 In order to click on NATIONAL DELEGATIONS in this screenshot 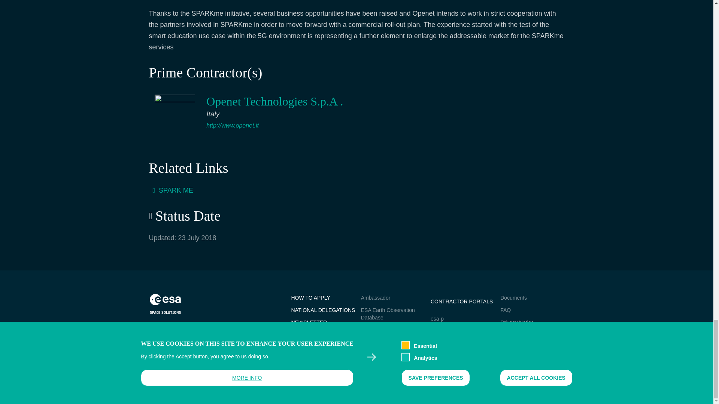, I will do `click(323, 310)`.